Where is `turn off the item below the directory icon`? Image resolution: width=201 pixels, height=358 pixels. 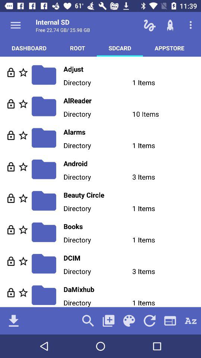
turn off the item below the directory icon is located at coordinates (88, 321).